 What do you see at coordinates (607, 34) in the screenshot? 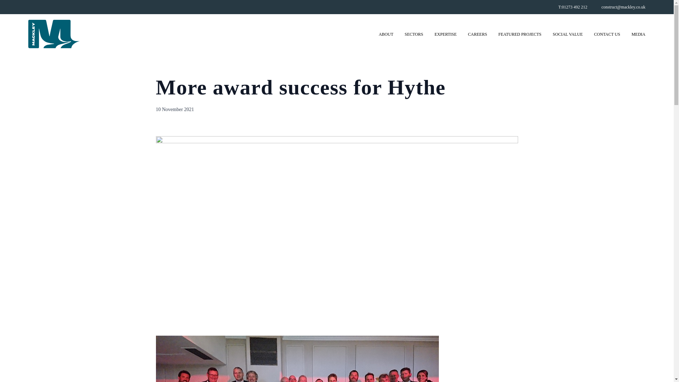
I see `CONTACT US` at bounding box center [607, 34].